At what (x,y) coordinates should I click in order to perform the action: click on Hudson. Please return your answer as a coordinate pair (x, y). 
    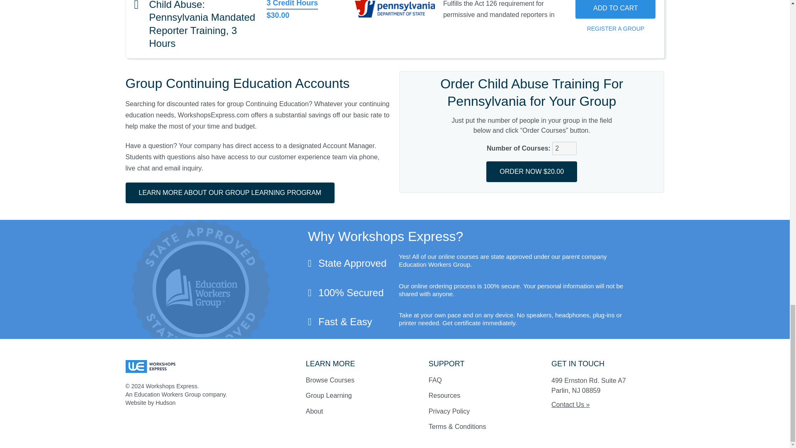
    Looking at the image, I should click on (165, 402).